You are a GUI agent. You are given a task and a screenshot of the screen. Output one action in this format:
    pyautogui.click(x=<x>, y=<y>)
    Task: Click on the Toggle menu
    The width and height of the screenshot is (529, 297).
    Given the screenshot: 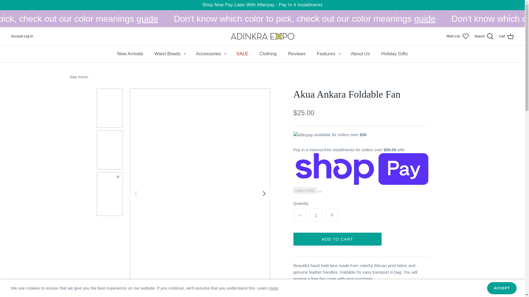 What is the action you would take?
    pyautogui.click(x=225, y=54)
    